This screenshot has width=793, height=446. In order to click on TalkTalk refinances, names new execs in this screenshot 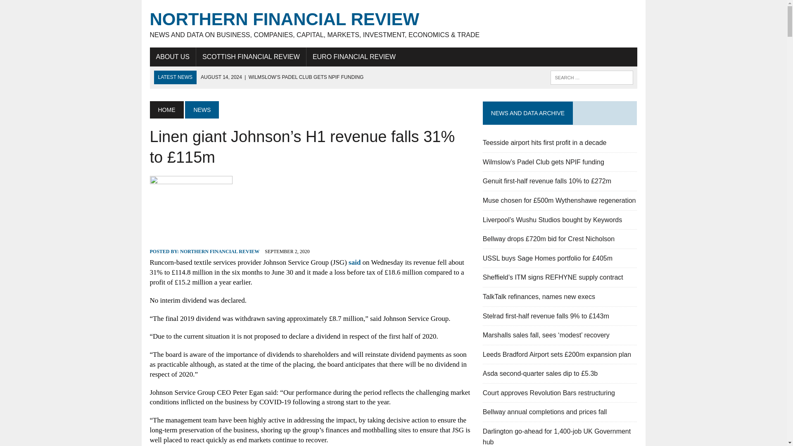, I will do `click(539, 297)`.